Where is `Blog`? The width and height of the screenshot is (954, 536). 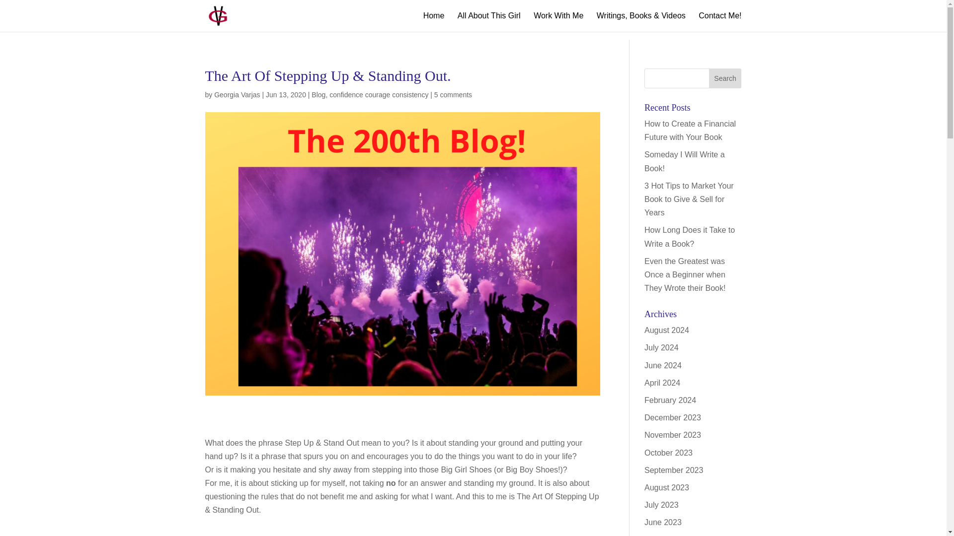 Blog is located at coordinates (318, 94).